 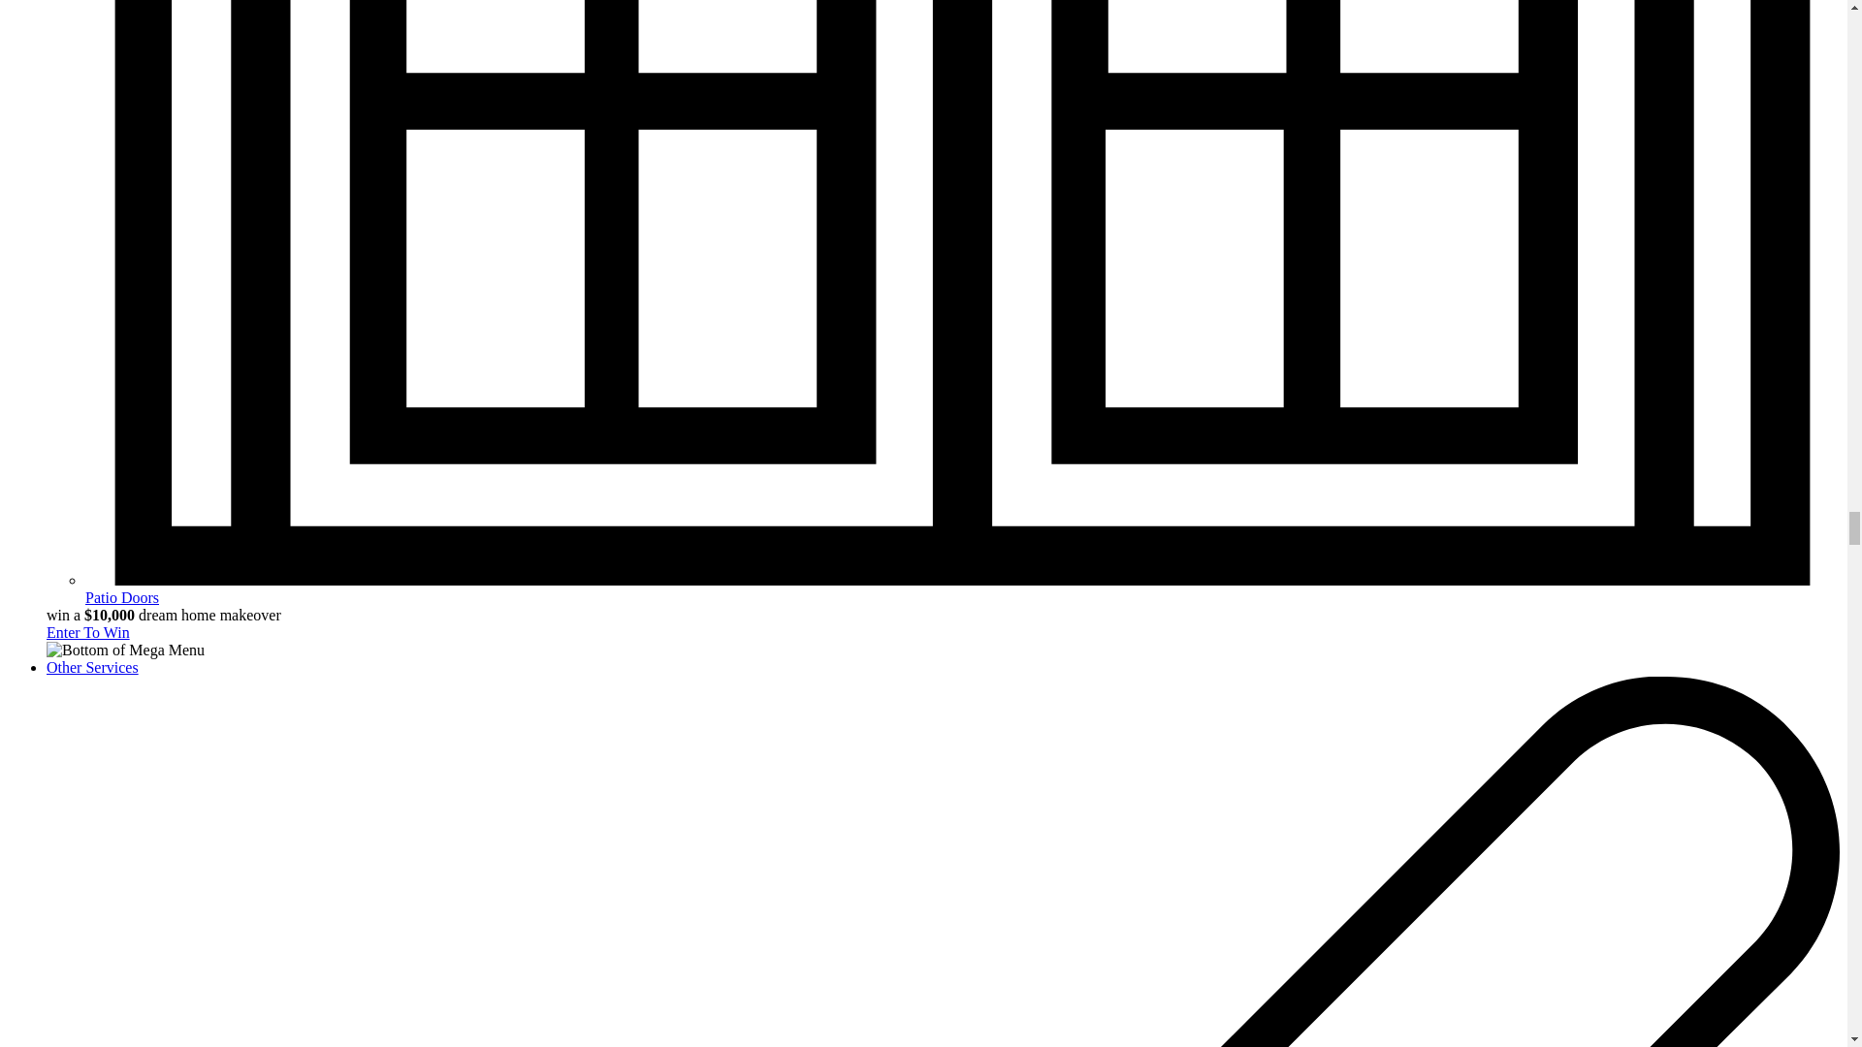 What do you see at coordinates (88, 632) in the screenshot?
I see `Enter To Win` at bounding box center [88, 632].